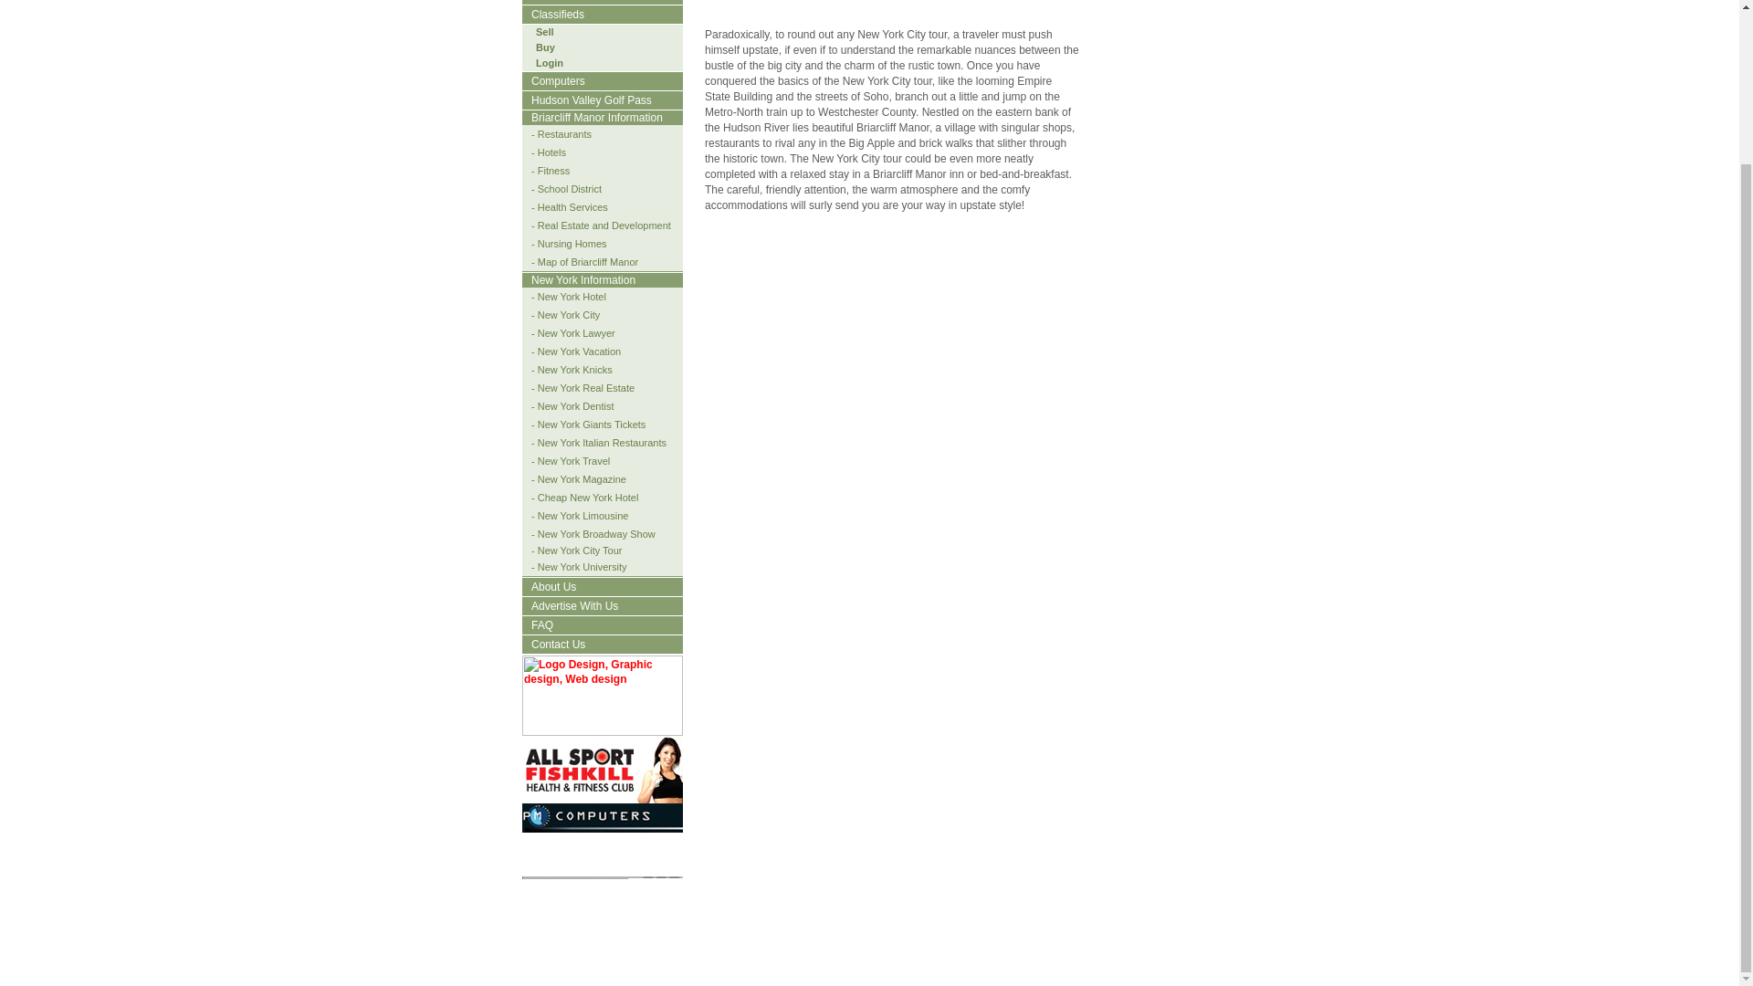  Describe the element at coordinates (539, 47) in the screenshot. I see `Buy` at that location.